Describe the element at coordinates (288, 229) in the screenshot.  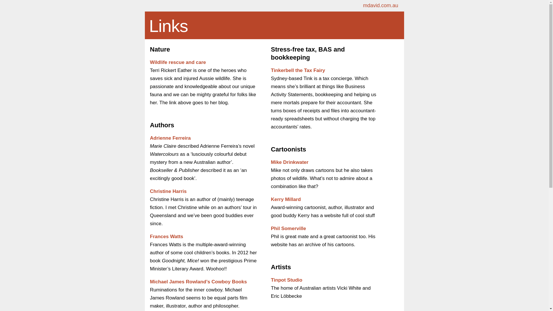
I see `Phil Somerville` at that location.